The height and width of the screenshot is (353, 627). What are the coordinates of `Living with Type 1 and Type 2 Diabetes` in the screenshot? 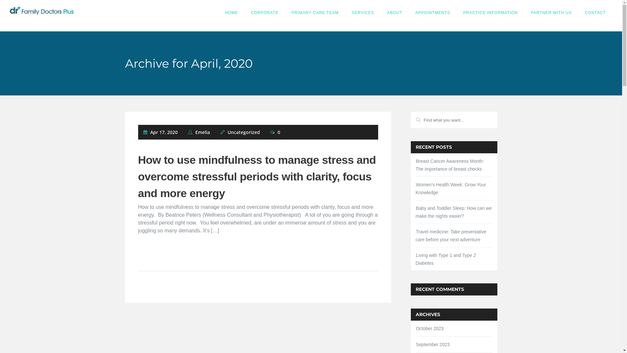 It's located at (445, 259).